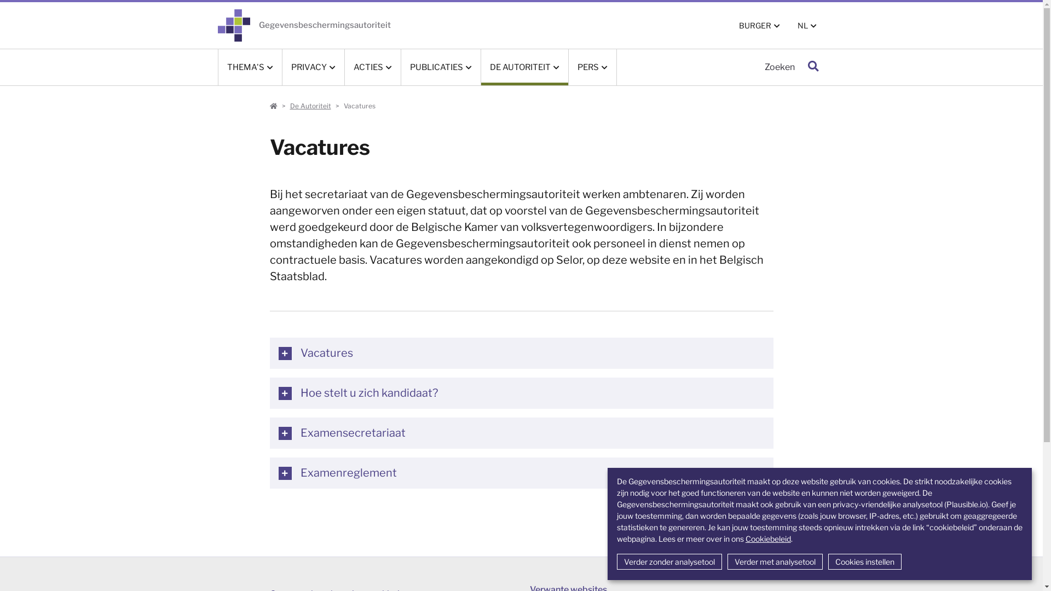  I want to click on Burger, so click(273, 106).